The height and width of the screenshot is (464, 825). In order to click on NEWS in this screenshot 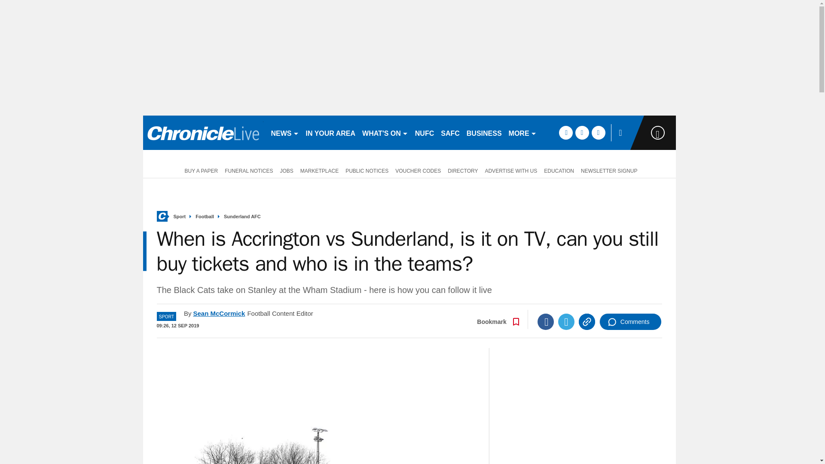, I will do `click(284, 132)`.